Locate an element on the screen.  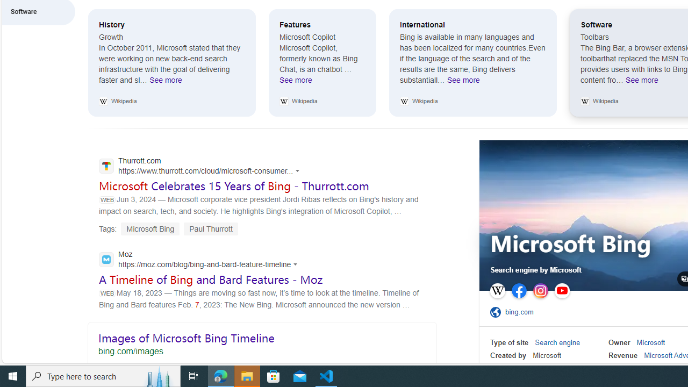
Type of site is located at coordinates (510, 343).